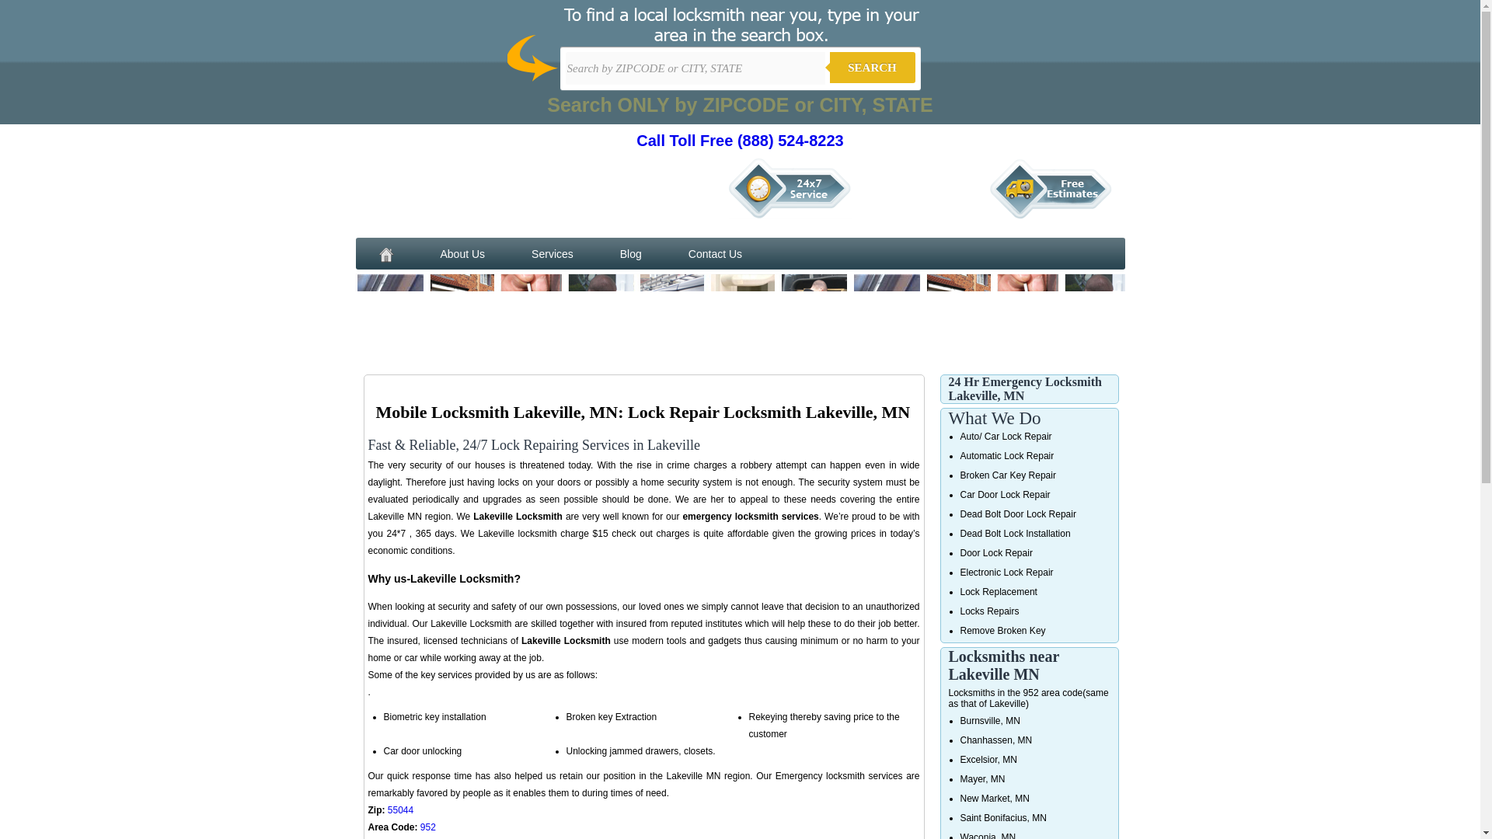 Image resolution: width=1492 pixels, height=839 pixels. Describe the element at coordinates (631, 253) in the screenshot. I see `Blog` at that location.